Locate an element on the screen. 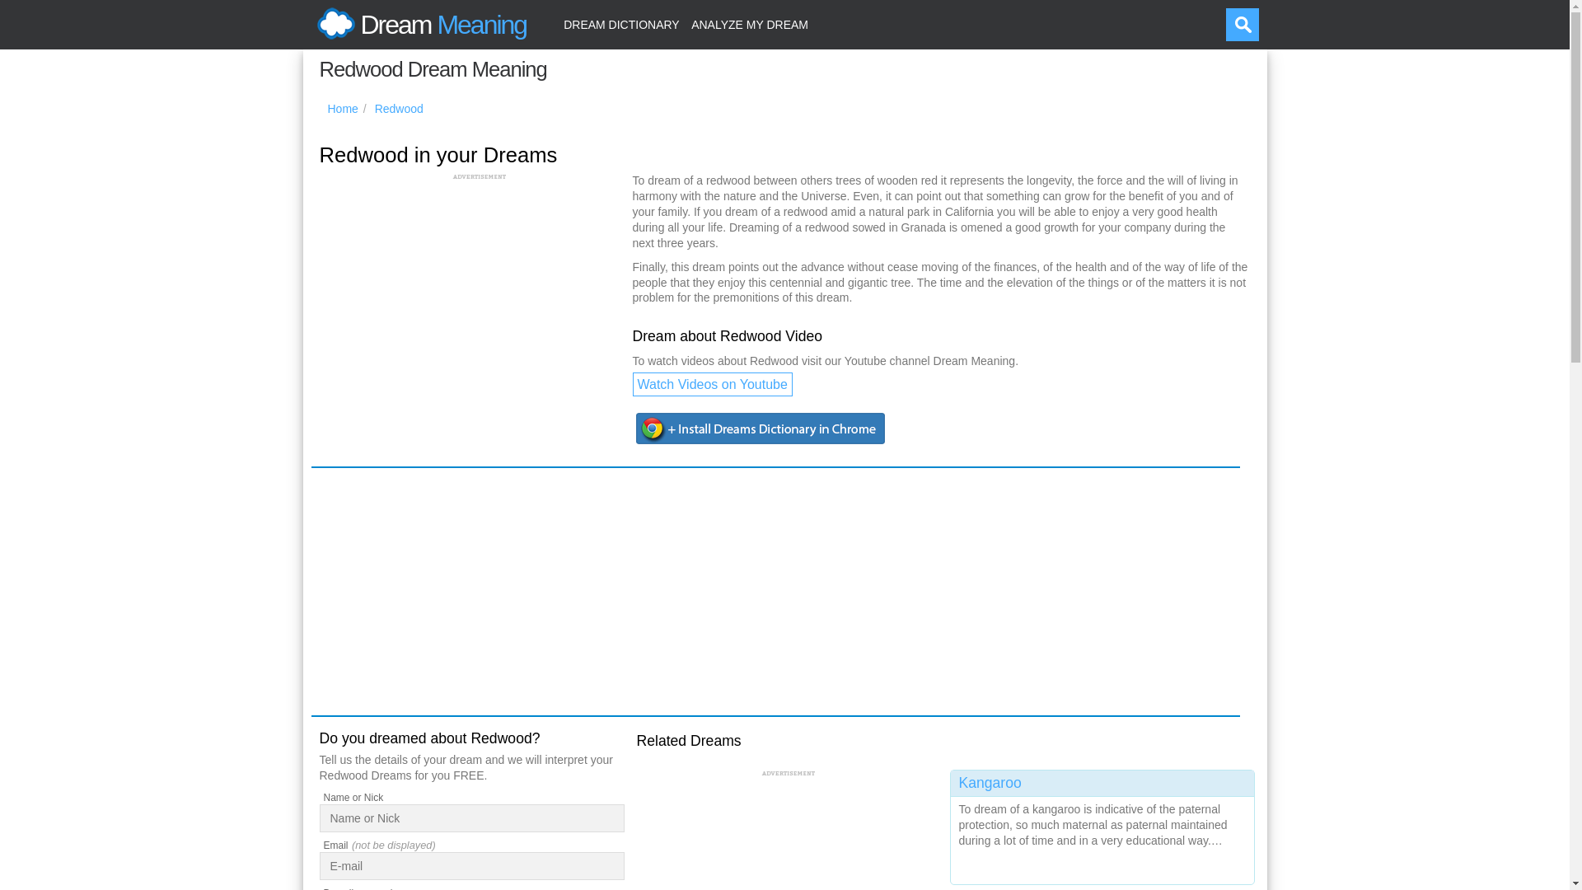 This screenshot has height=890, width=1582. Dreams Interpretation and Meaning is located at coordinates (419, 25).